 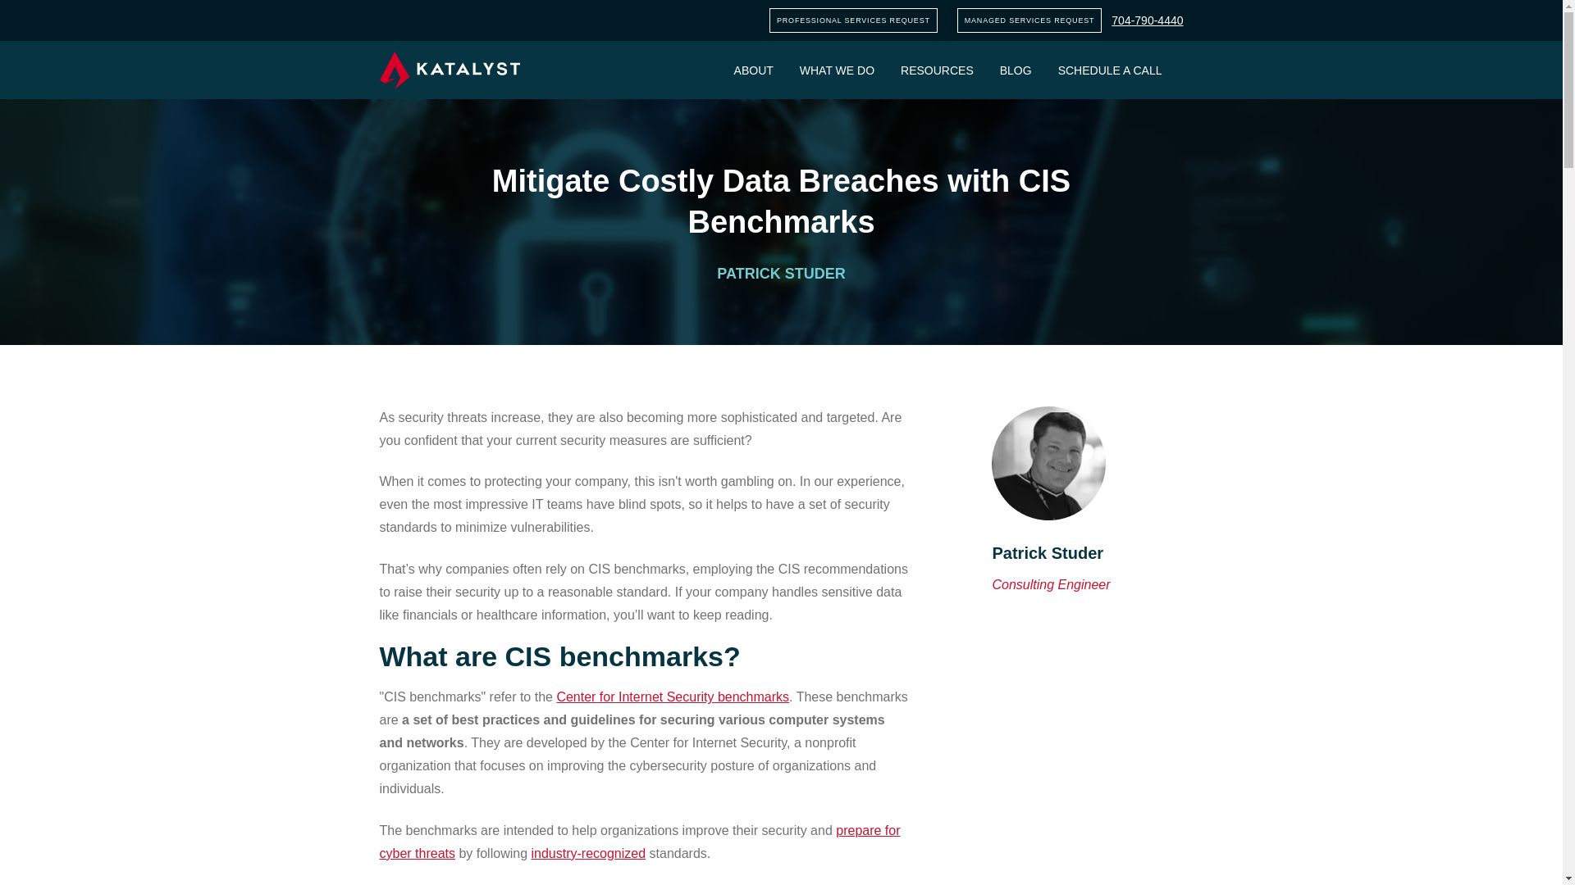 What do you see at coordinates (753, 70) in the screenshot?
I see `ABOUT` at bounding box center [753, 70].